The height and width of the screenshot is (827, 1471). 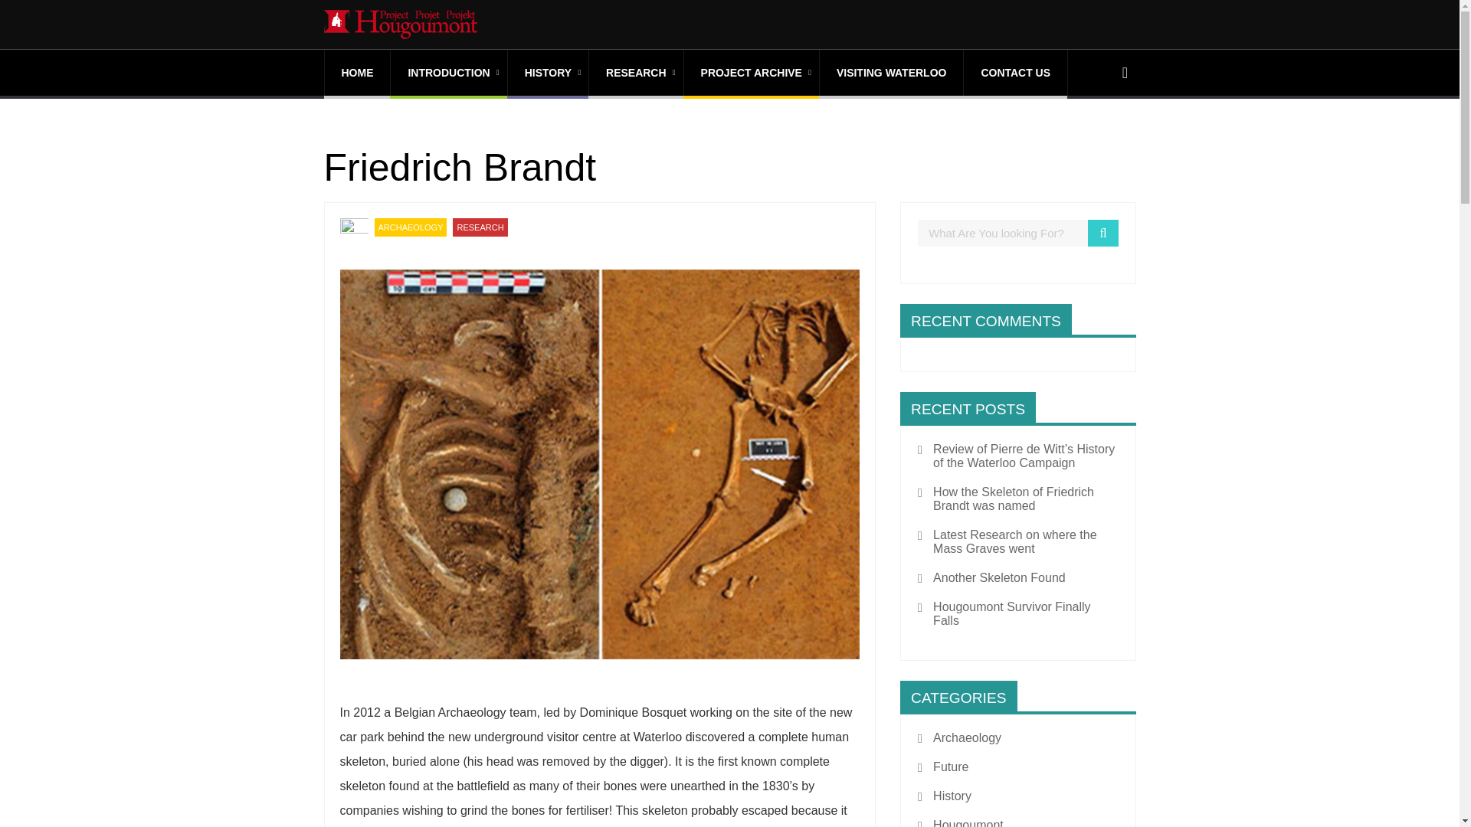 I want to click on HISTORY, so click(x=548, y=72).